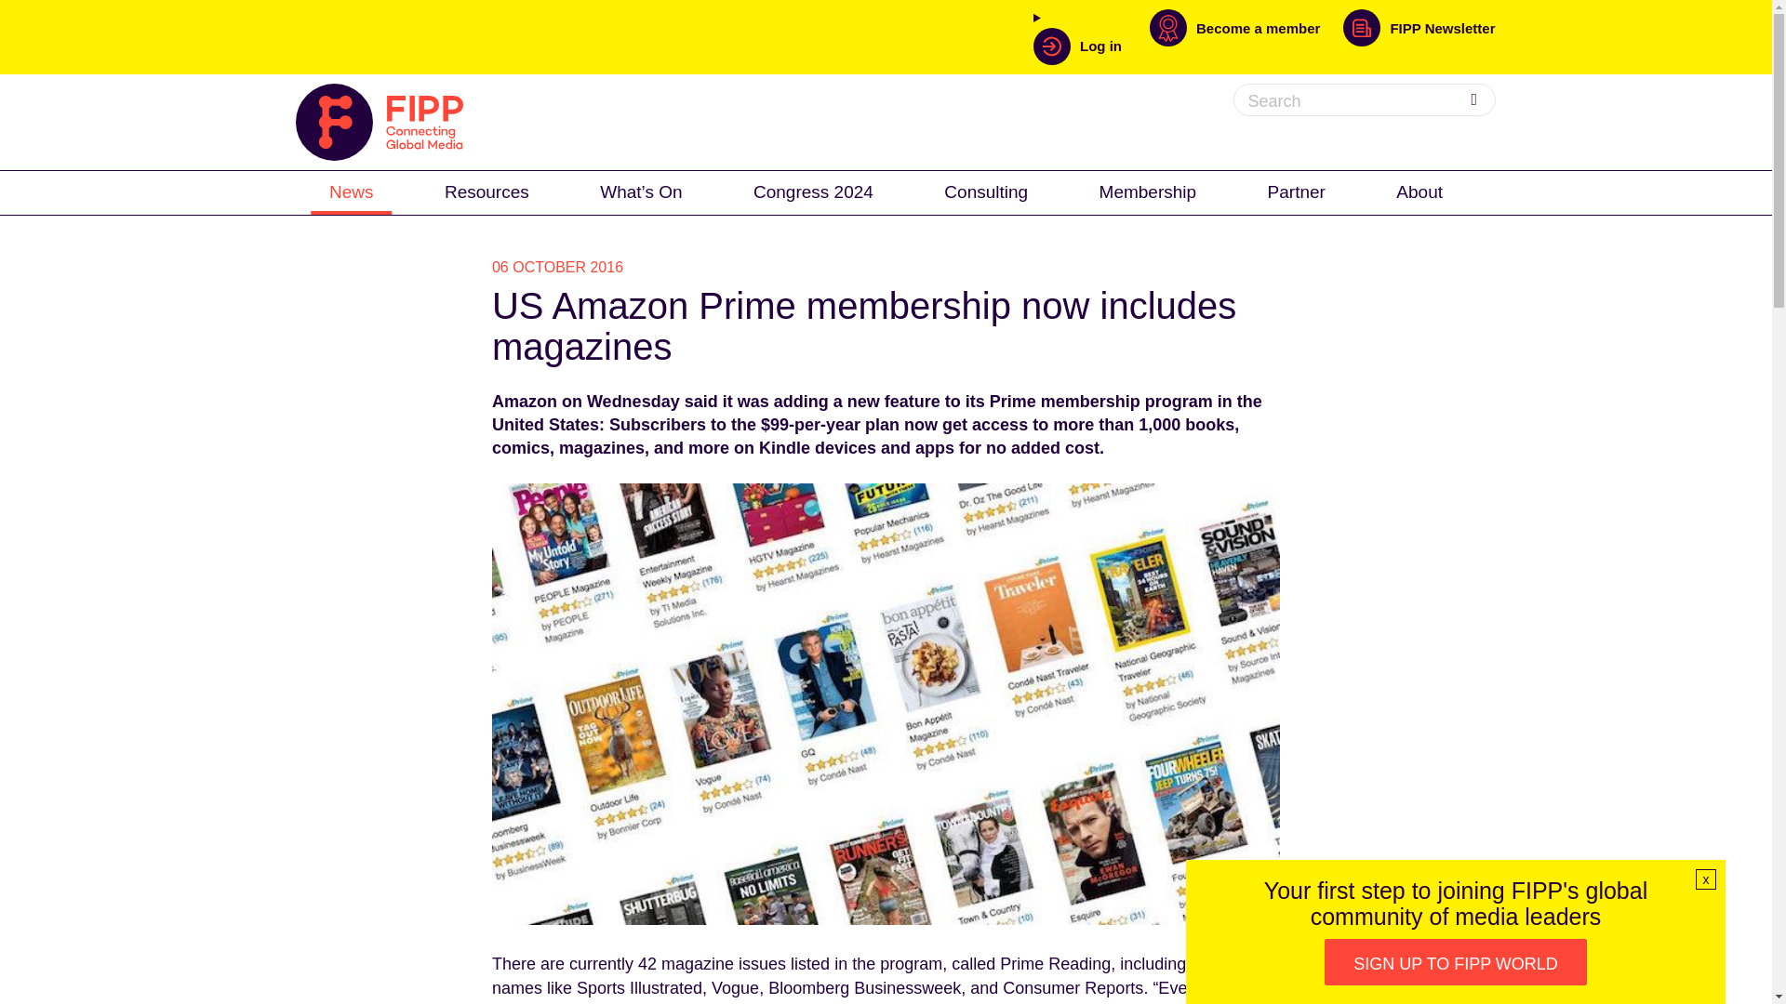 Image resolution: width=1786 pixels, height=1004 pixels. Describe the element at coordinates (813, 191) in the screenshot. I see `Congress 2024` at that location.